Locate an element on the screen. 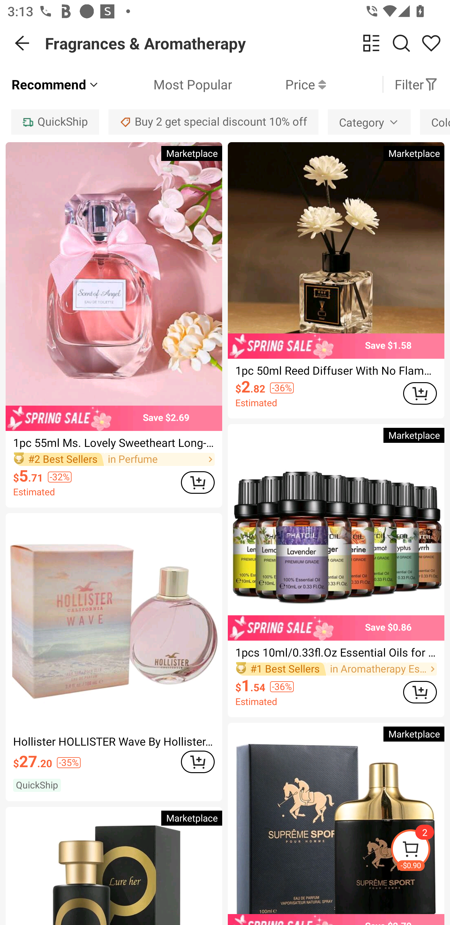 This screenshot has width=450, height=925. Fragrances & Aromatherapy change view Search Share is located at coordinates (247, 43).